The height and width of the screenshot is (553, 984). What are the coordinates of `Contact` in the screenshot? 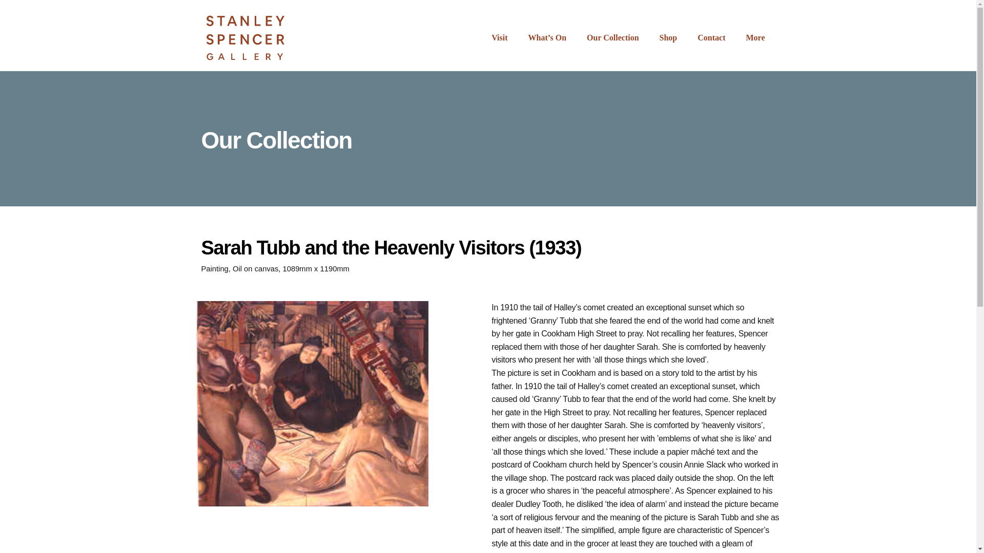 It's located at (711, 38).